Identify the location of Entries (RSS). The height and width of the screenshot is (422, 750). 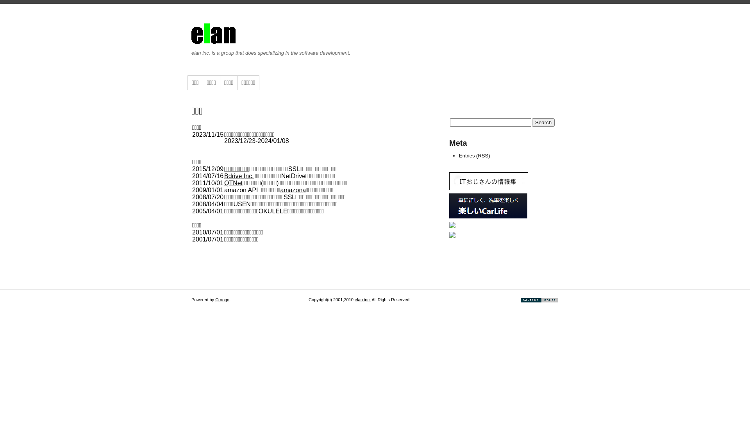
(474, 156).